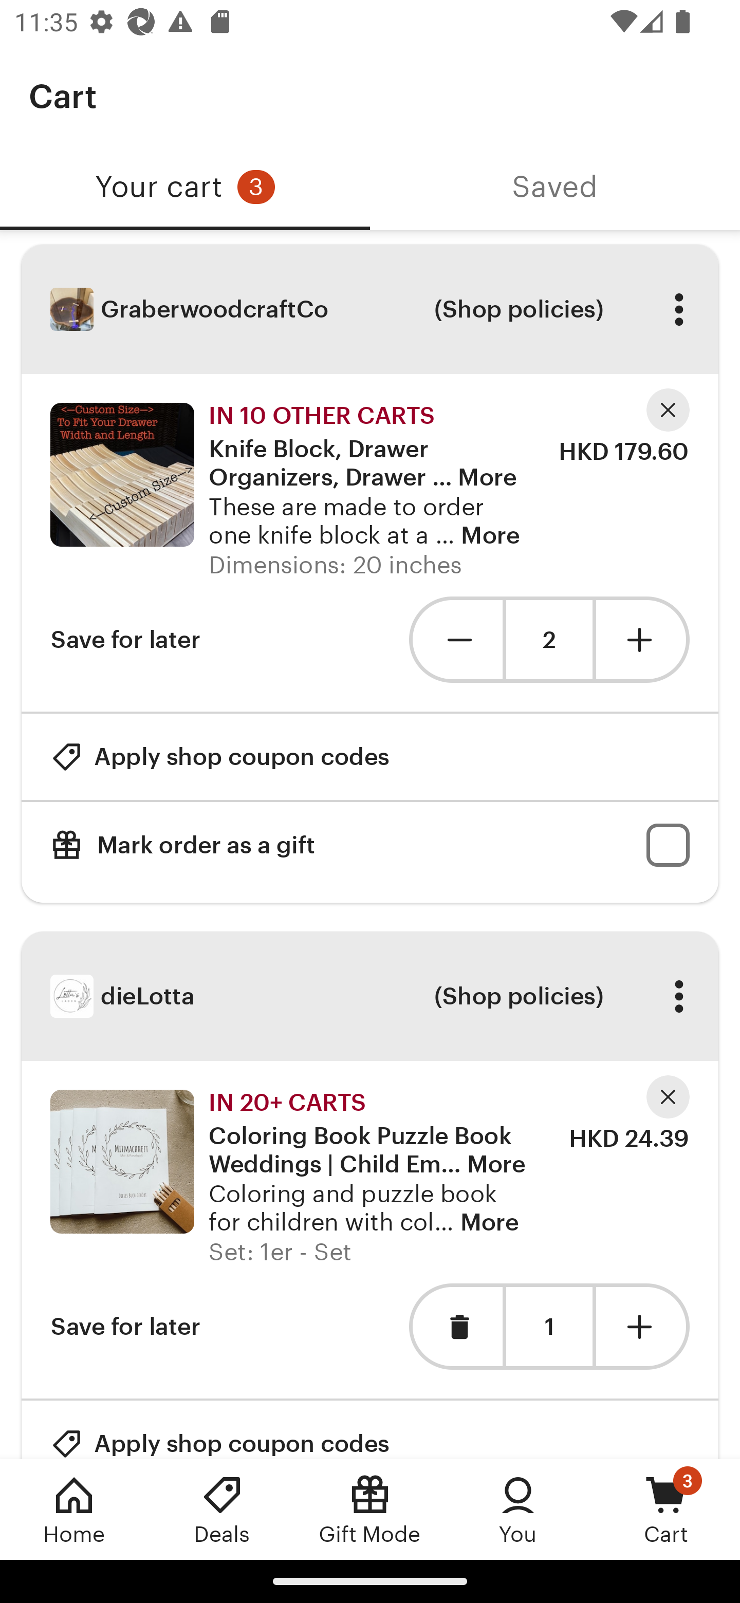  Describe the element at coordinates (220, 1429) in the screenshot. I see `Apply shop coupon codes` at that location.